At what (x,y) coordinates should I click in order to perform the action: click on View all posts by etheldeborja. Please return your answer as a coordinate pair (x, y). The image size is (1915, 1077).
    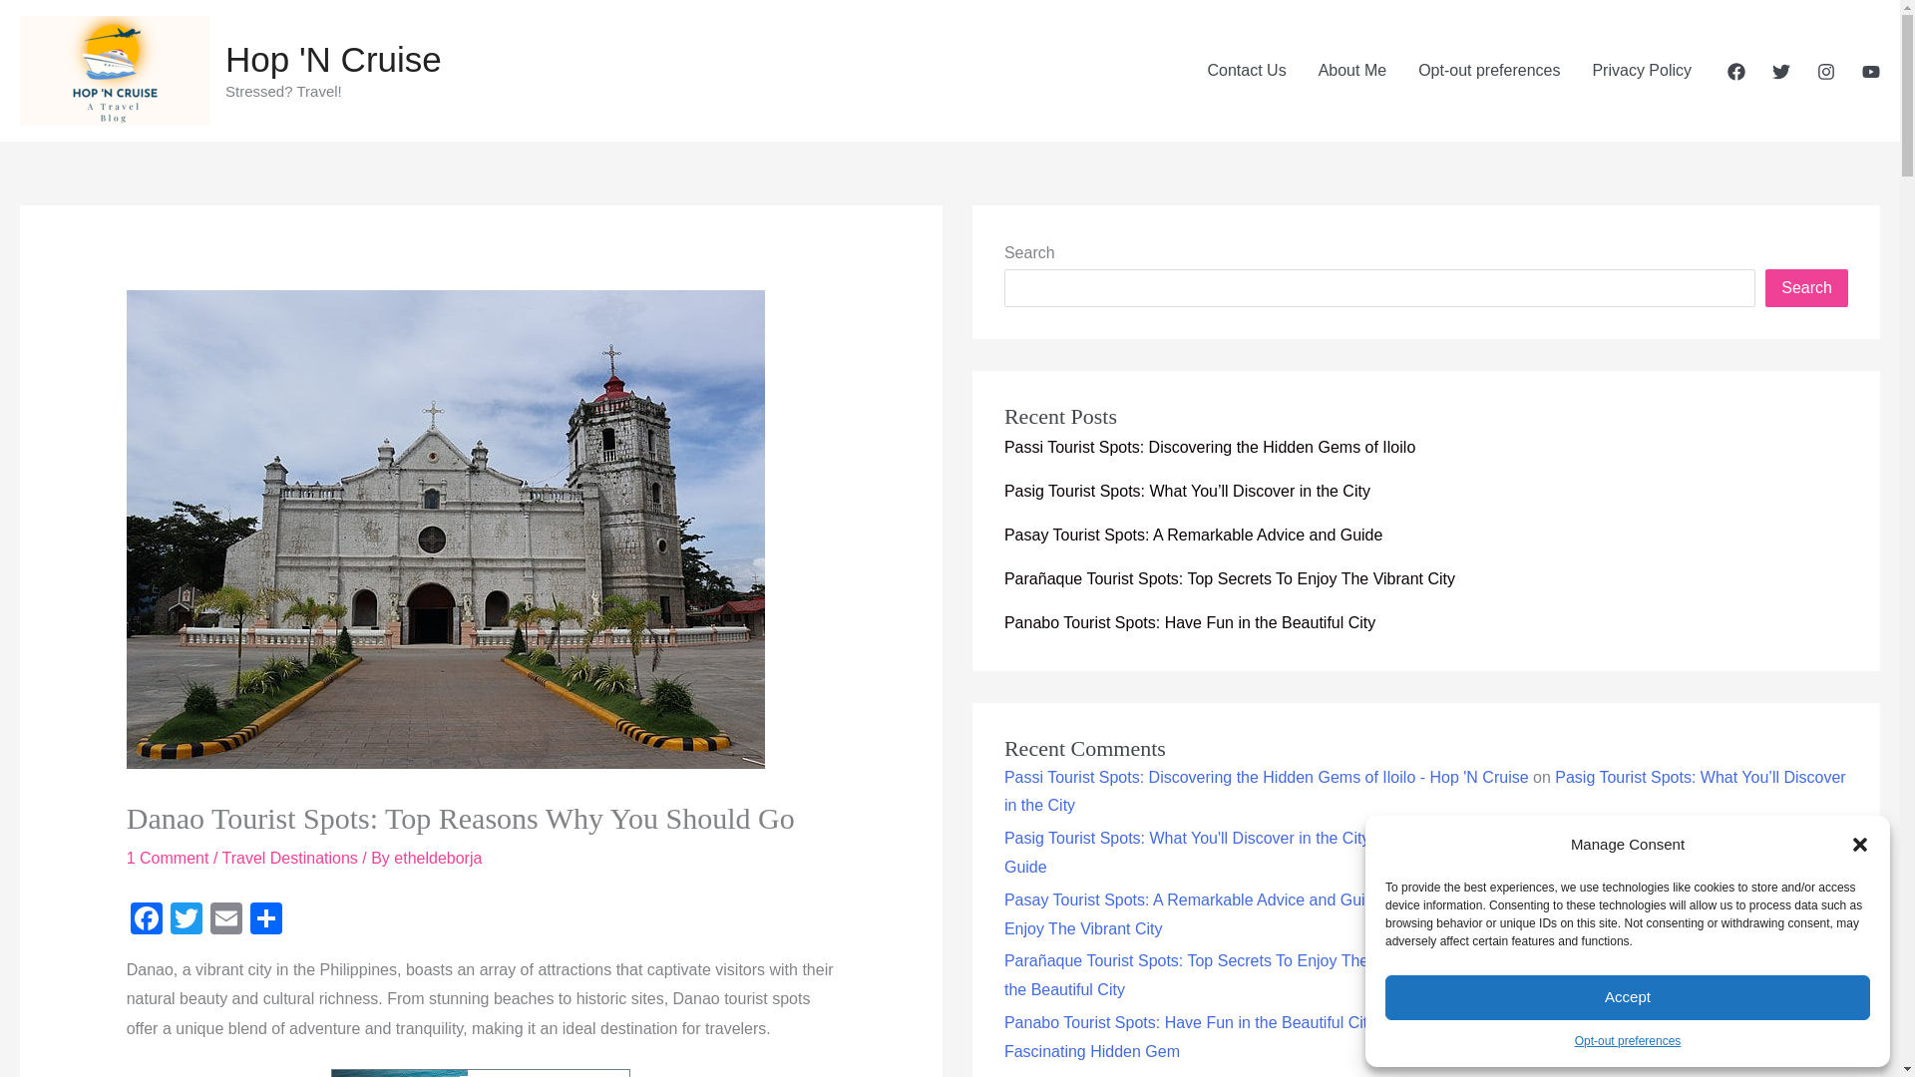
    Looking at the image, I should click on (438, 858).